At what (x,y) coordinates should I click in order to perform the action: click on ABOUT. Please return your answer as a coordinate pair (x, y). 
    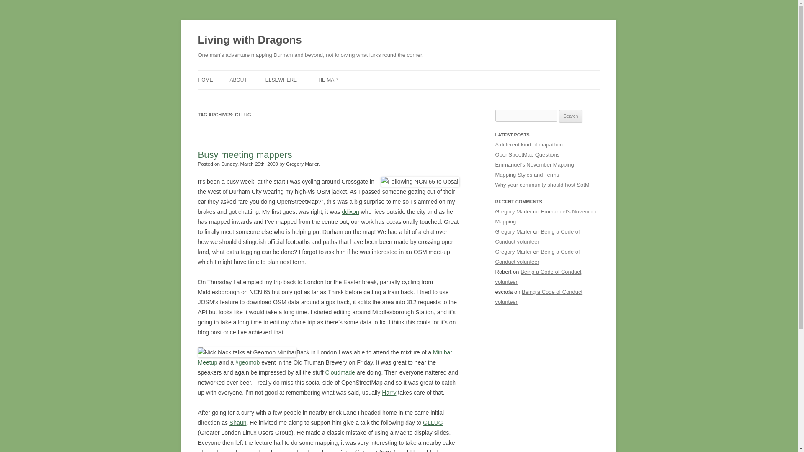
    Looking at the image, I should click on (238, 80).